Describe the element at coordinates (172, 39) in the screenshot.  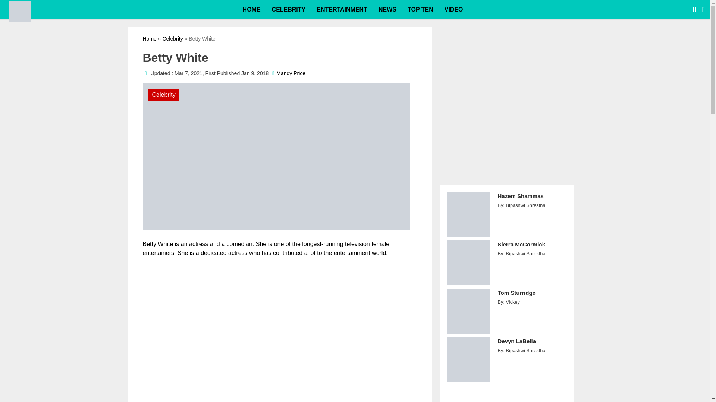
I see `Celebrity` at that location.